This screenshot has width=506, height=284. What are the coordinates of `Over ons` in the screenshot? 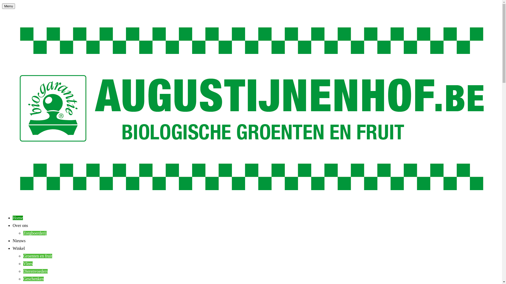 It's located at (20, 226).